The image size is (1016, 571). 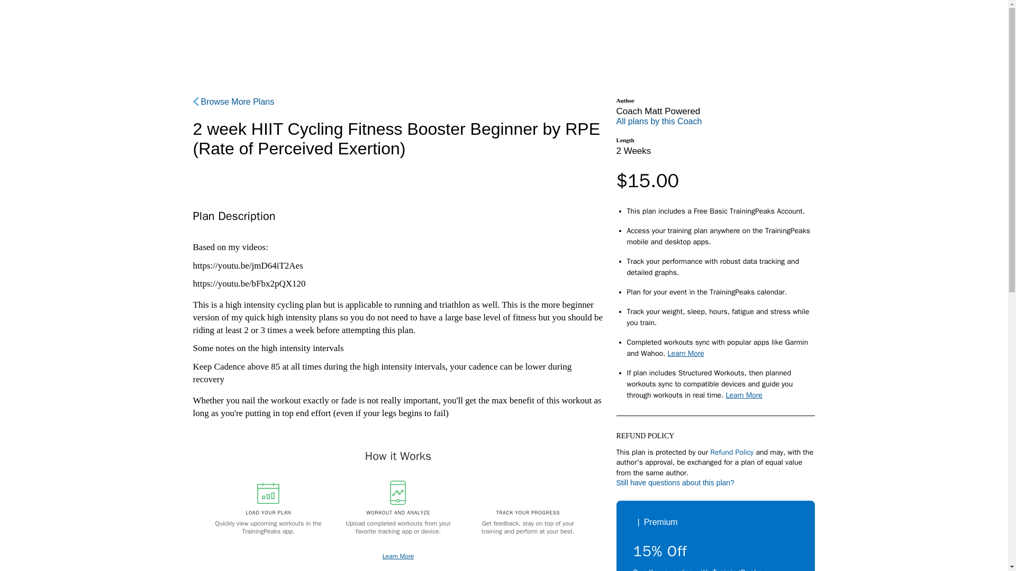 I want to click on Browse More Plans, so click(x=233, y=102).